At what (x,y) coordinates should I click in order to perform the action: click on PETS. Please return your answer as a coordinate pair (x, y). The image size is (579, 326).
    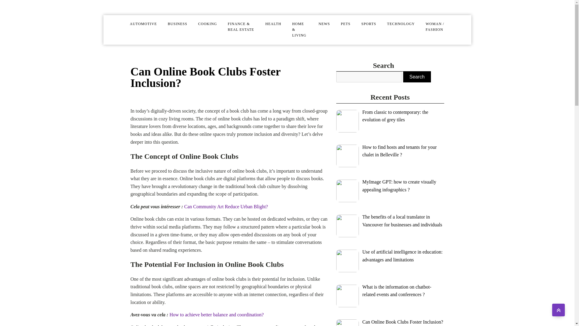
    Looking at the image, I should click on (346, 24).